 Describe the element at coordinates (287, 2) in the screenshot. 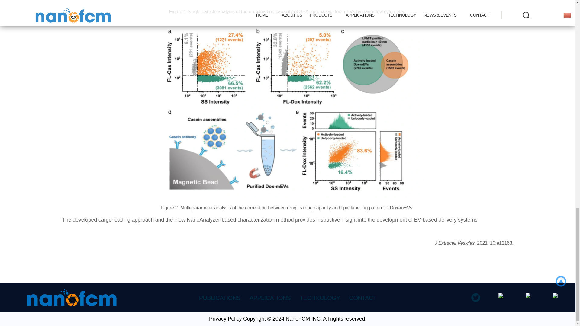

I see `1678332729273995.webp` at that location.